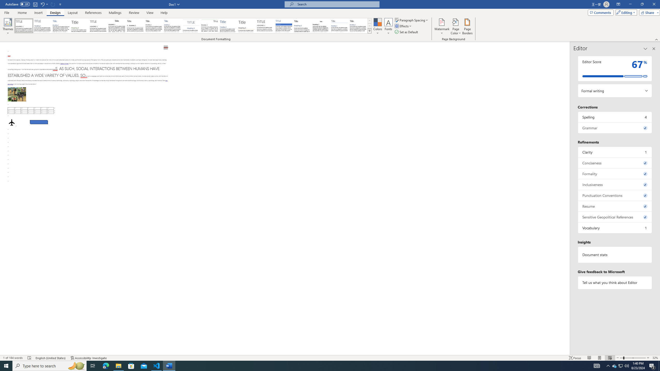  What do you see at coordinates (615, 282) in the screenshot?
I see `Tell us what you think about Editor` at bounding box center [615, 282].